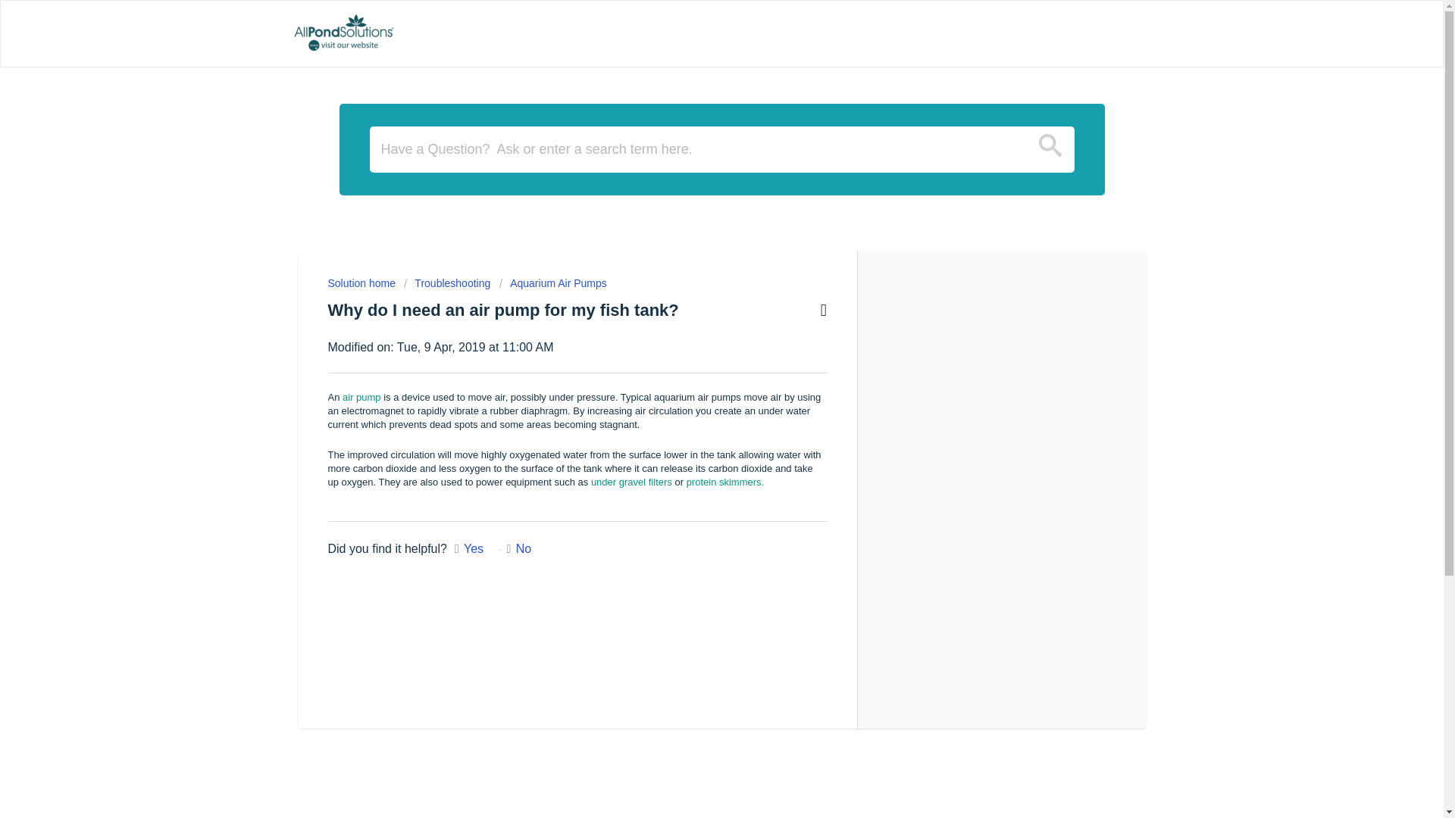  What do you see at coordinates (631, 482) in the screenshot?
I see `under gravel filters` at bounding box center [631, 482].